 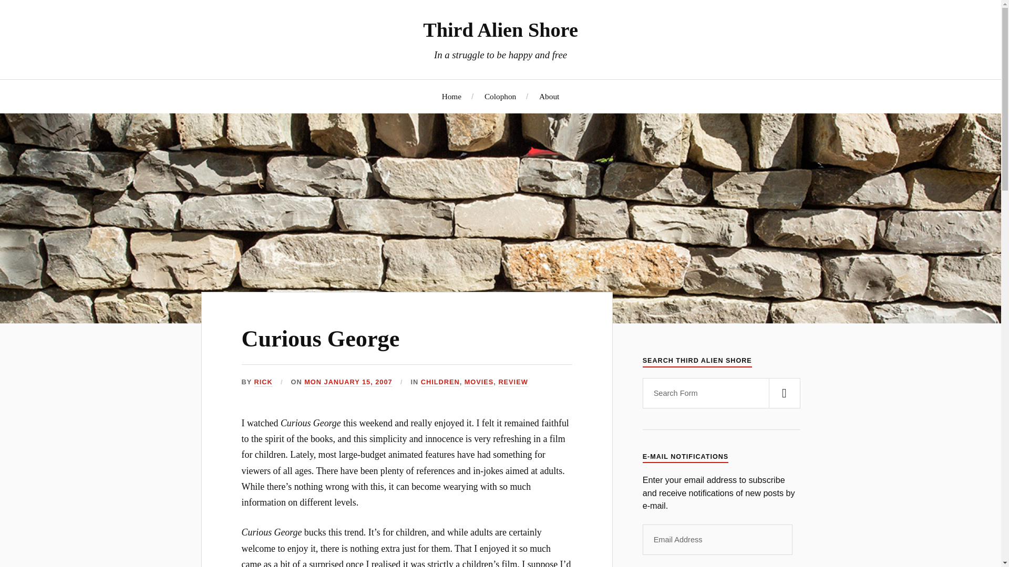 I want to click on Posts by Rick, so click(x=263, y=382).